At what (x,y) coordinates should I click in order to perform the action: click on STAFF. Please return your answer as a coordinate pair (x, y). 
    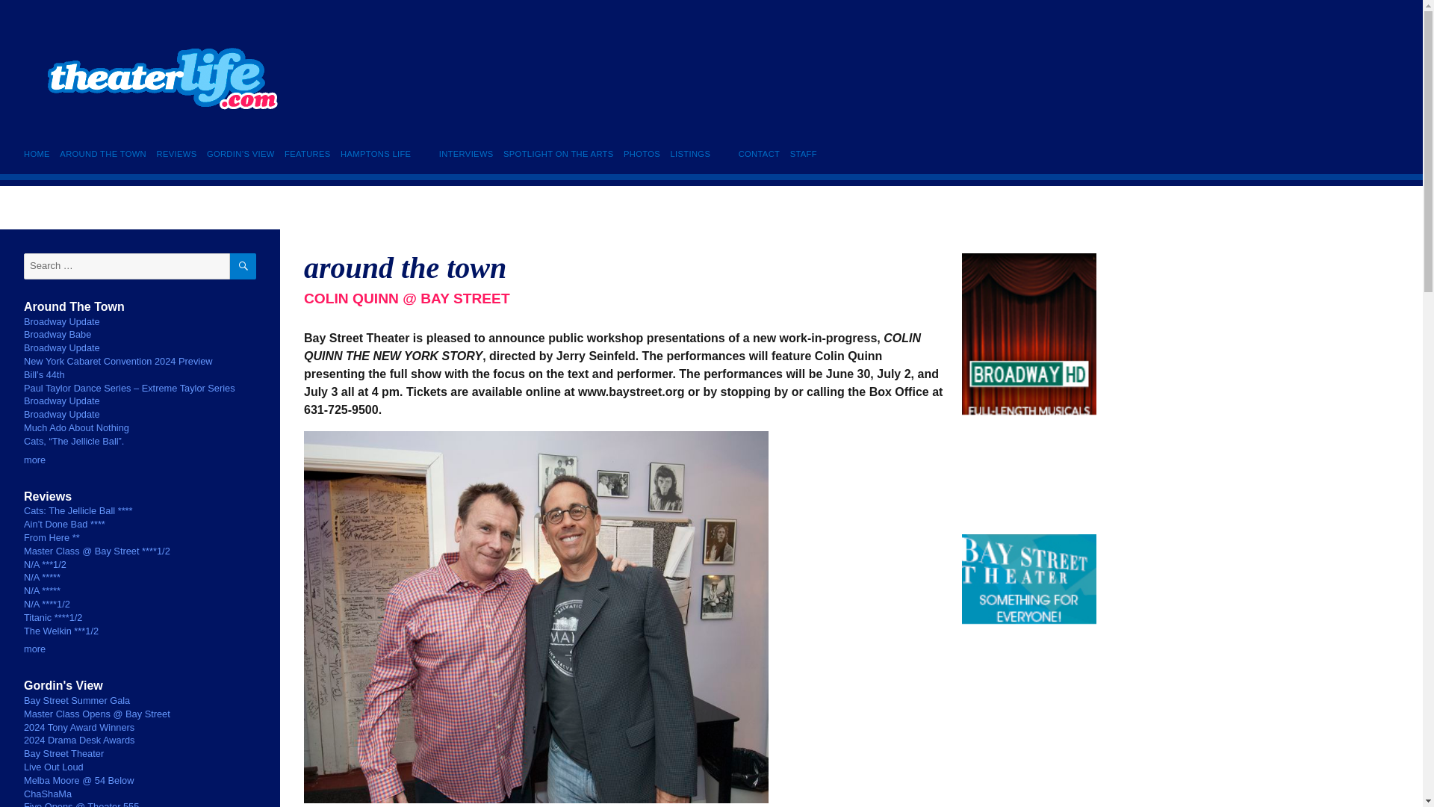
    Looking at the image, I should click on (803, 154).